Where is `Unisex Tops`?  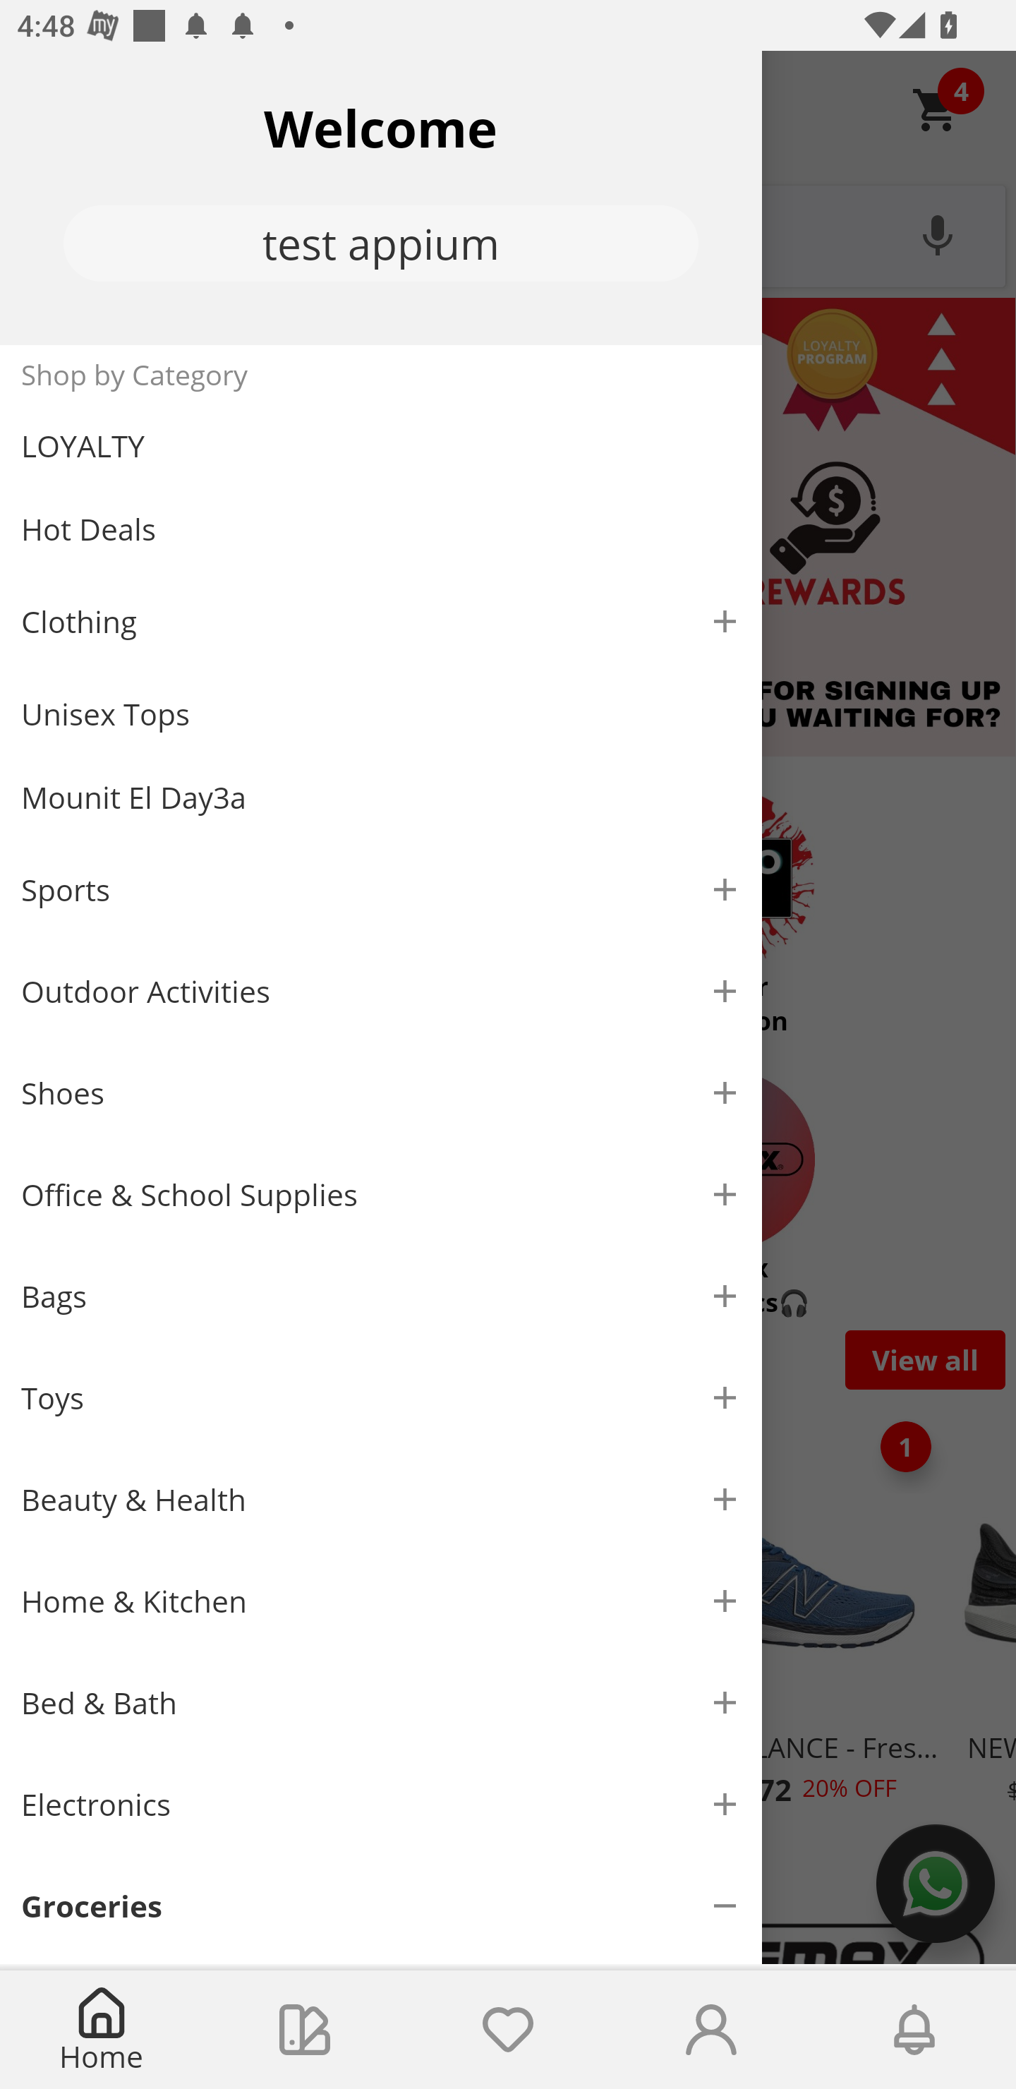
Unisex Tops is located at coordinates (381, 714).